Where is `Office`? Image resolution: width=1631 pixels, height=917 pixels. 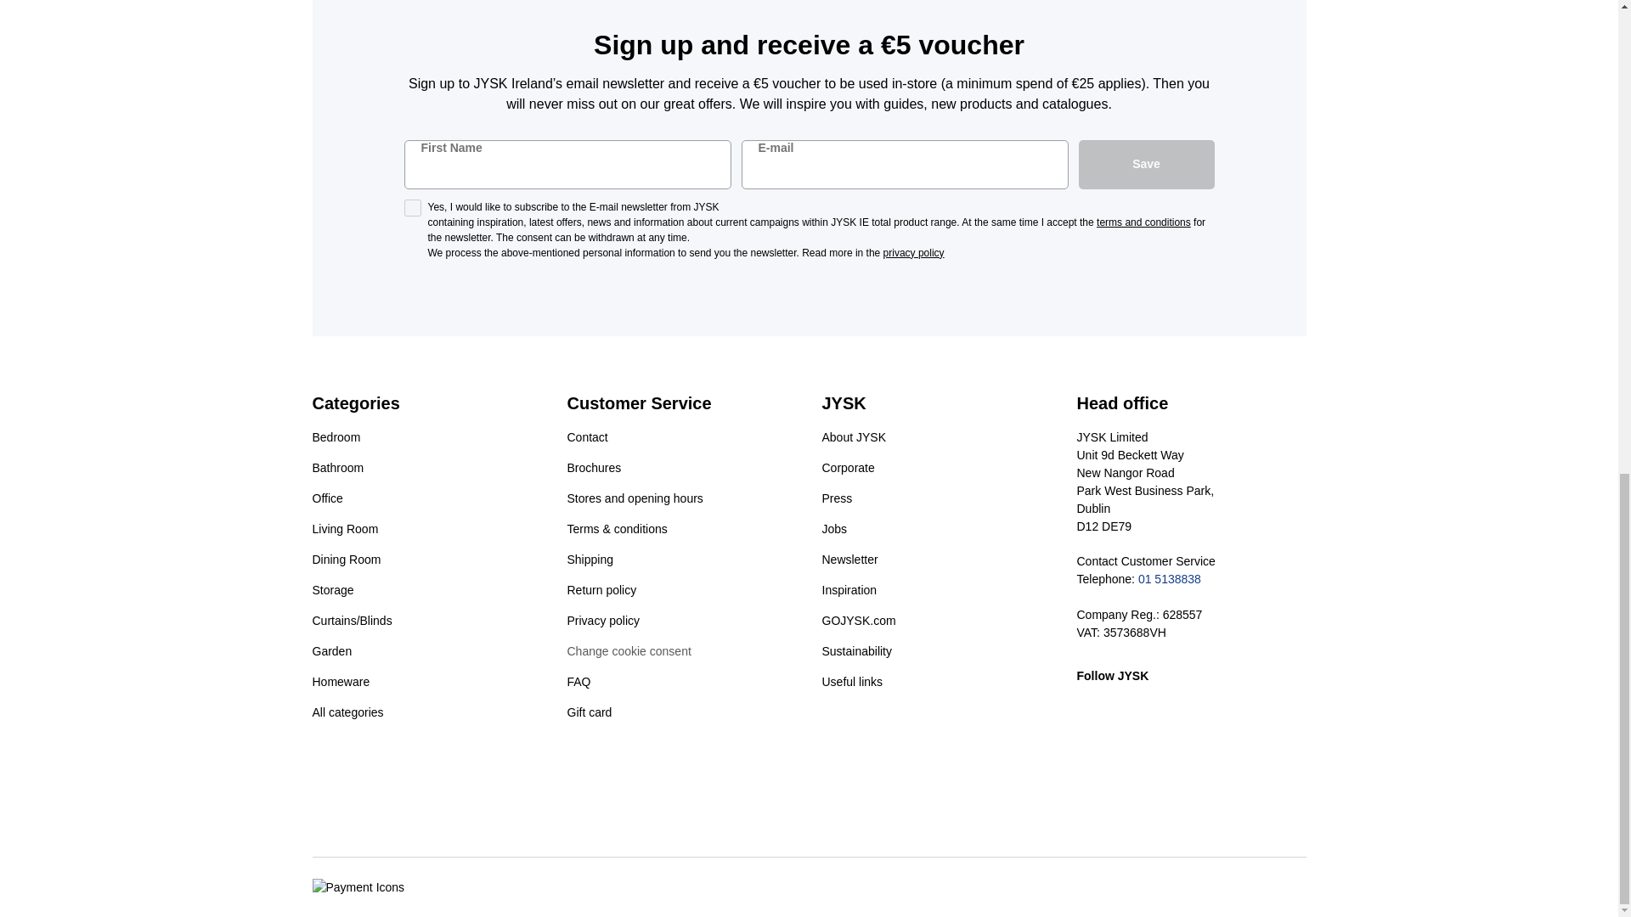 Office is located at coordinates (328, 504).